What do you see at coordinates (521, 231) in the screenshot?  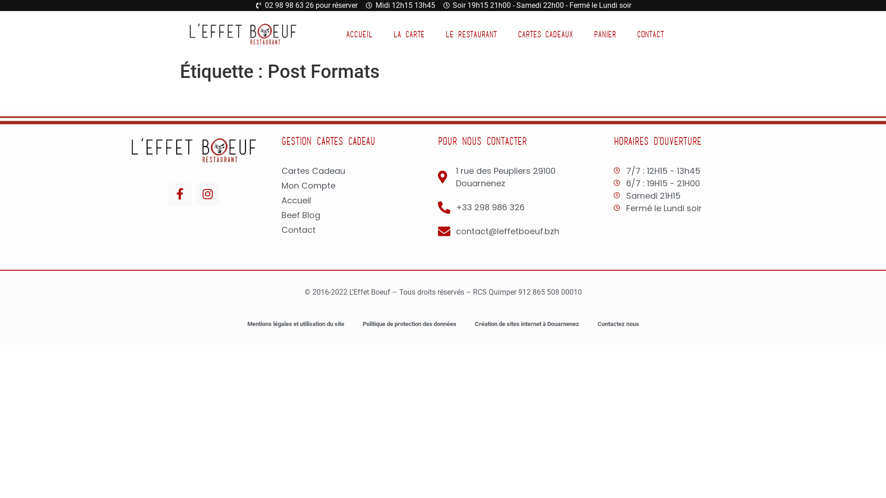 I see `contact@leffetboeuf.bzh` at bounding box center [521, 231].